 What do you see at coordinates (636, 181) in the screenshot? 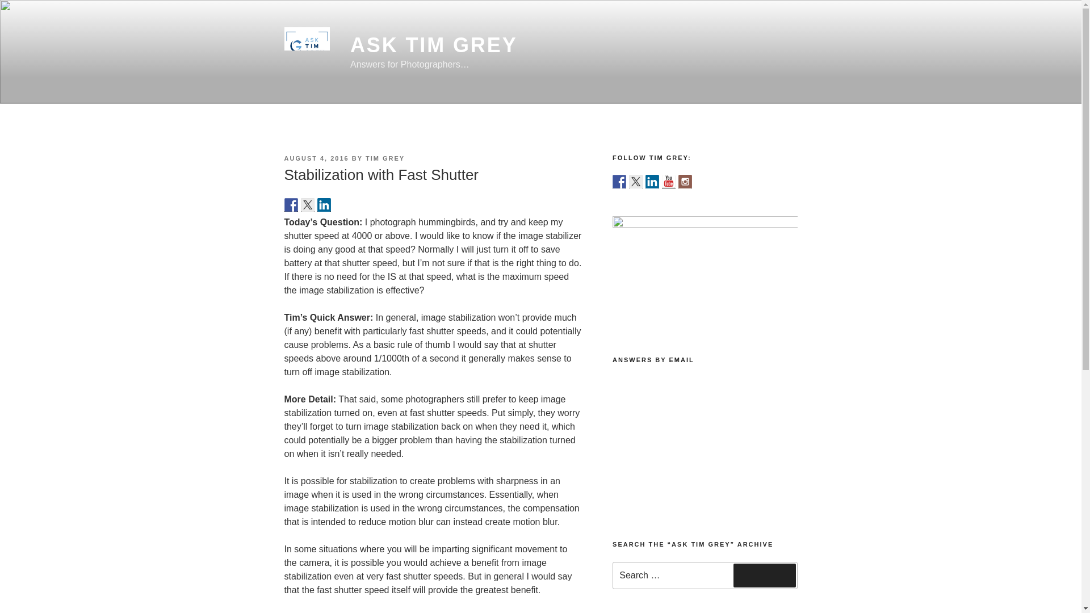
I see `Follow Tim Grey on Twitter` at bounding box center [636, 181].